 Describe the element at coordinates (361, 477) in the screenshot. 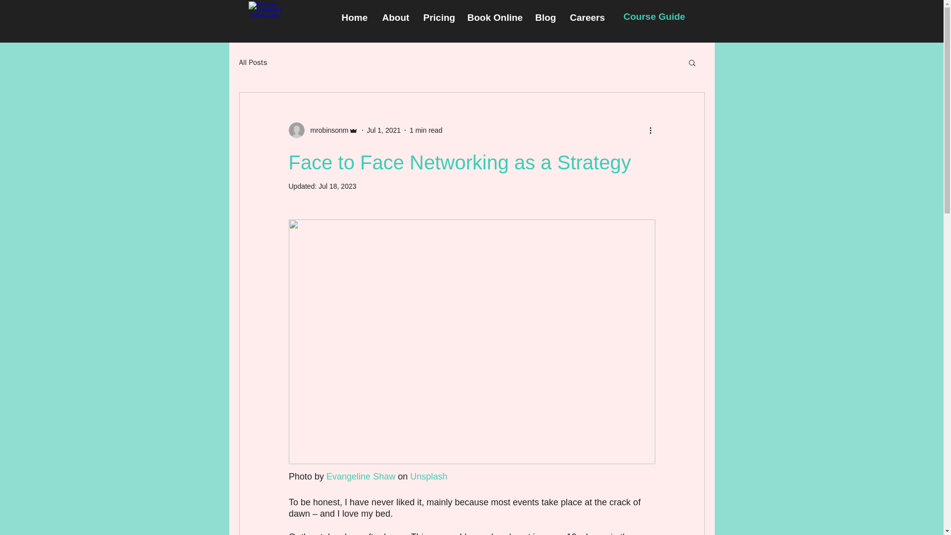

I see `Evangeline Shaw` at that location.